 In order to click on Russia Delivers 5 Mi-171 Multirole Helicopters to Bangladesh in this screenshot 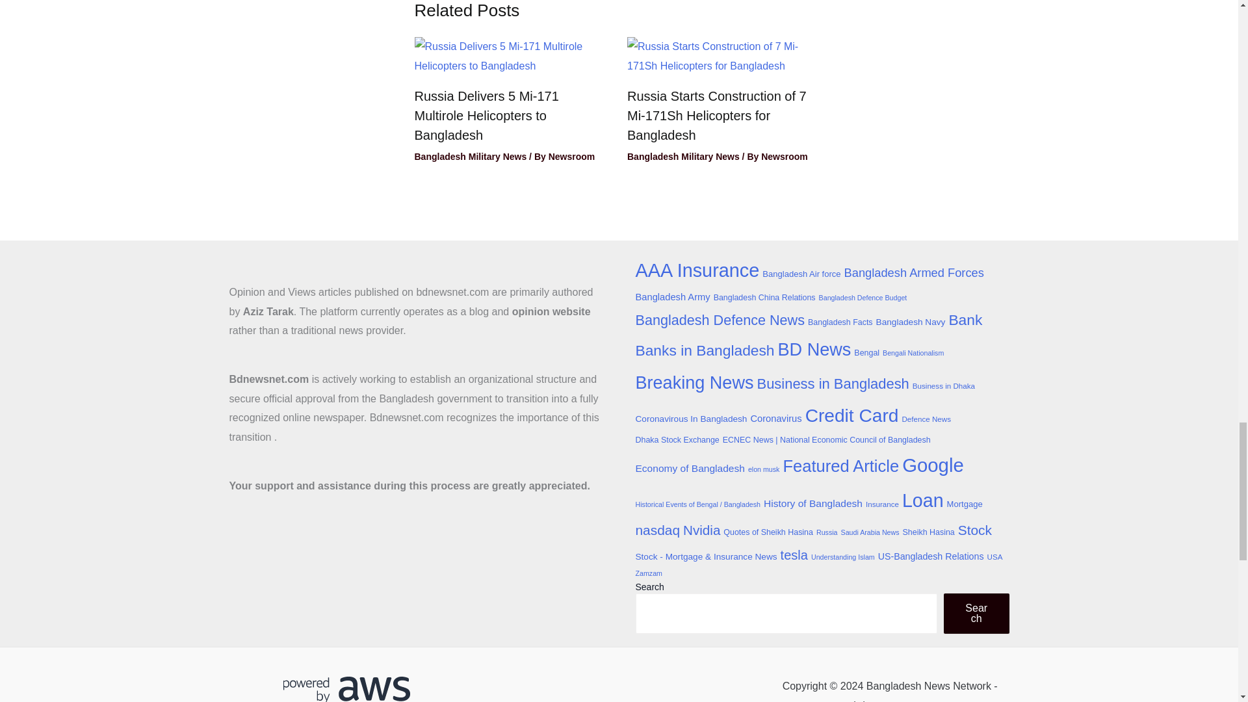, I will do `click(486, 116)`.